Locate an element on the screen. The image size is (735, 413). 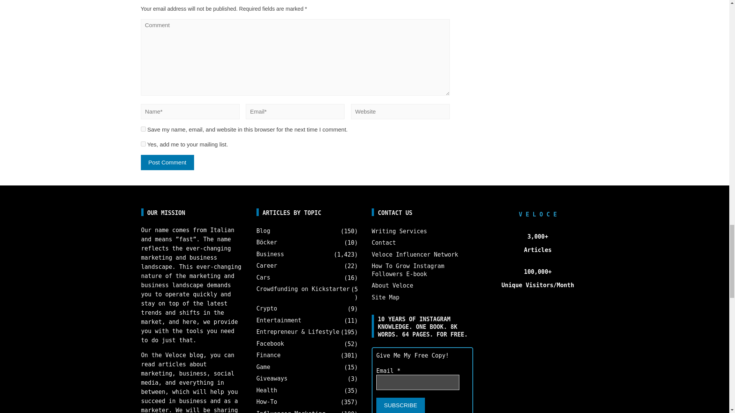
Post Comment is located at coordinates (167, 162).